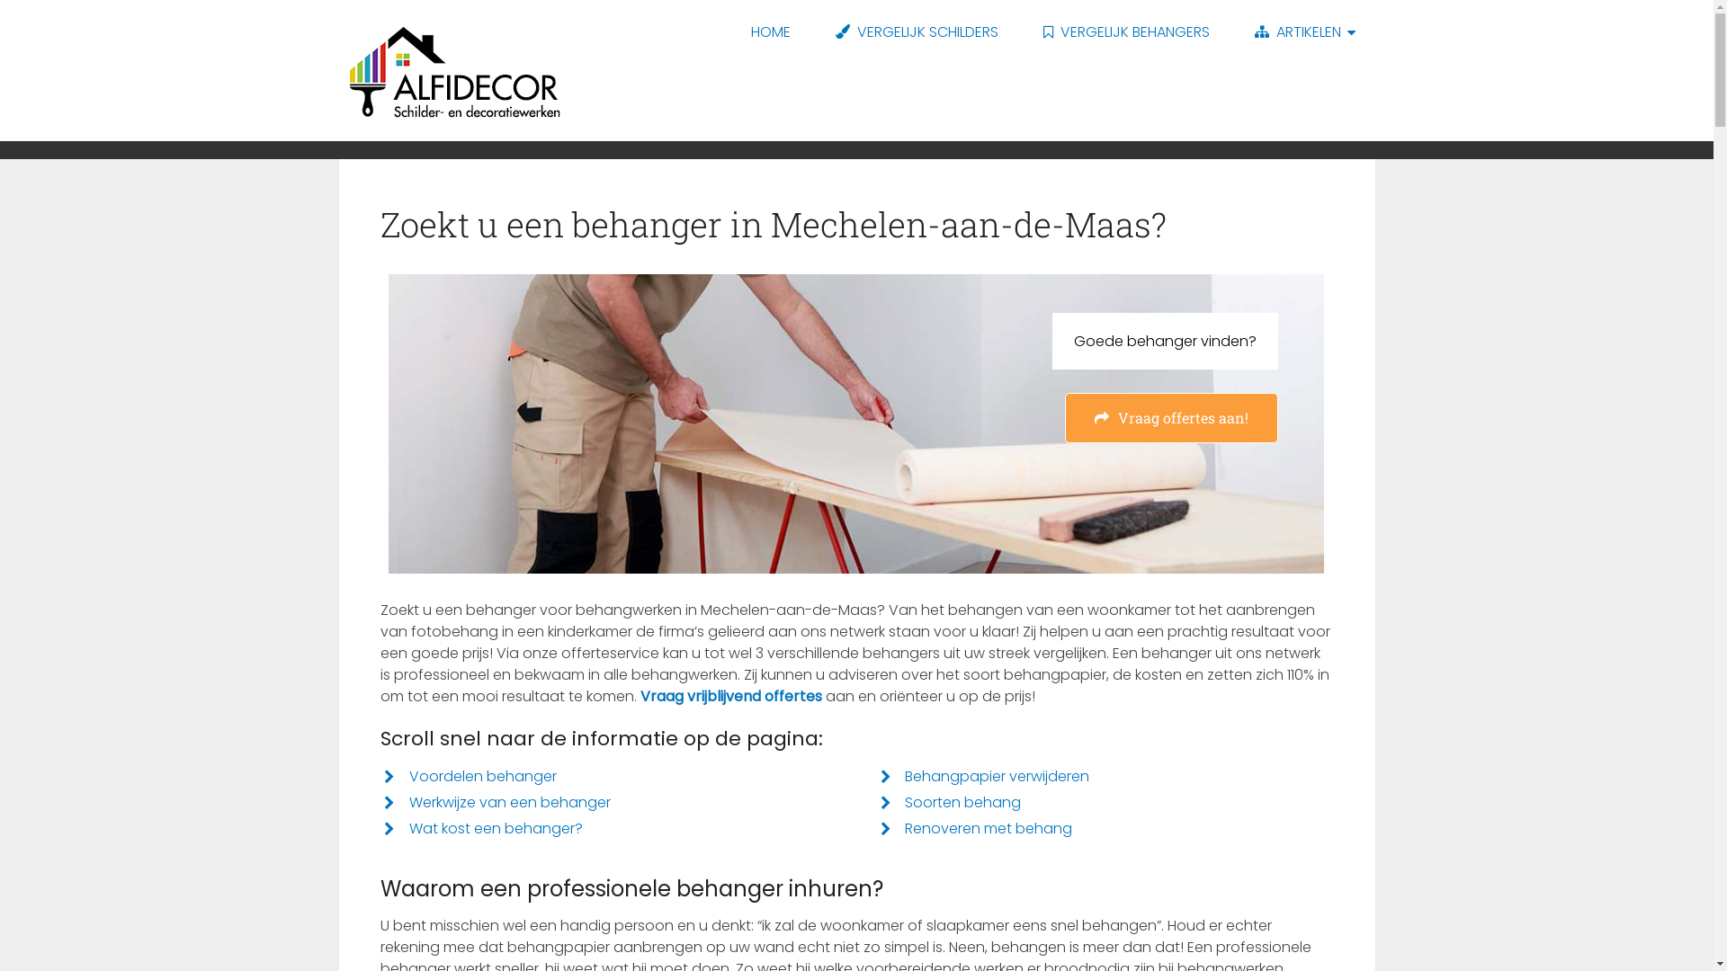 The height and width of the screenshot is (971, 1727). What do you see at coordinates (510, 802) in the screenshot?
I see `Werkwijze van een behanger` at bounding box center [510, 802].